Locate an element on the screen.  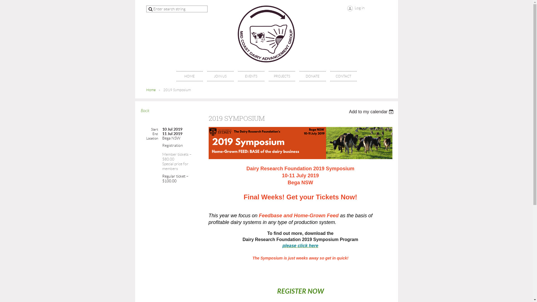
Back is located at coordinates (145, 111).